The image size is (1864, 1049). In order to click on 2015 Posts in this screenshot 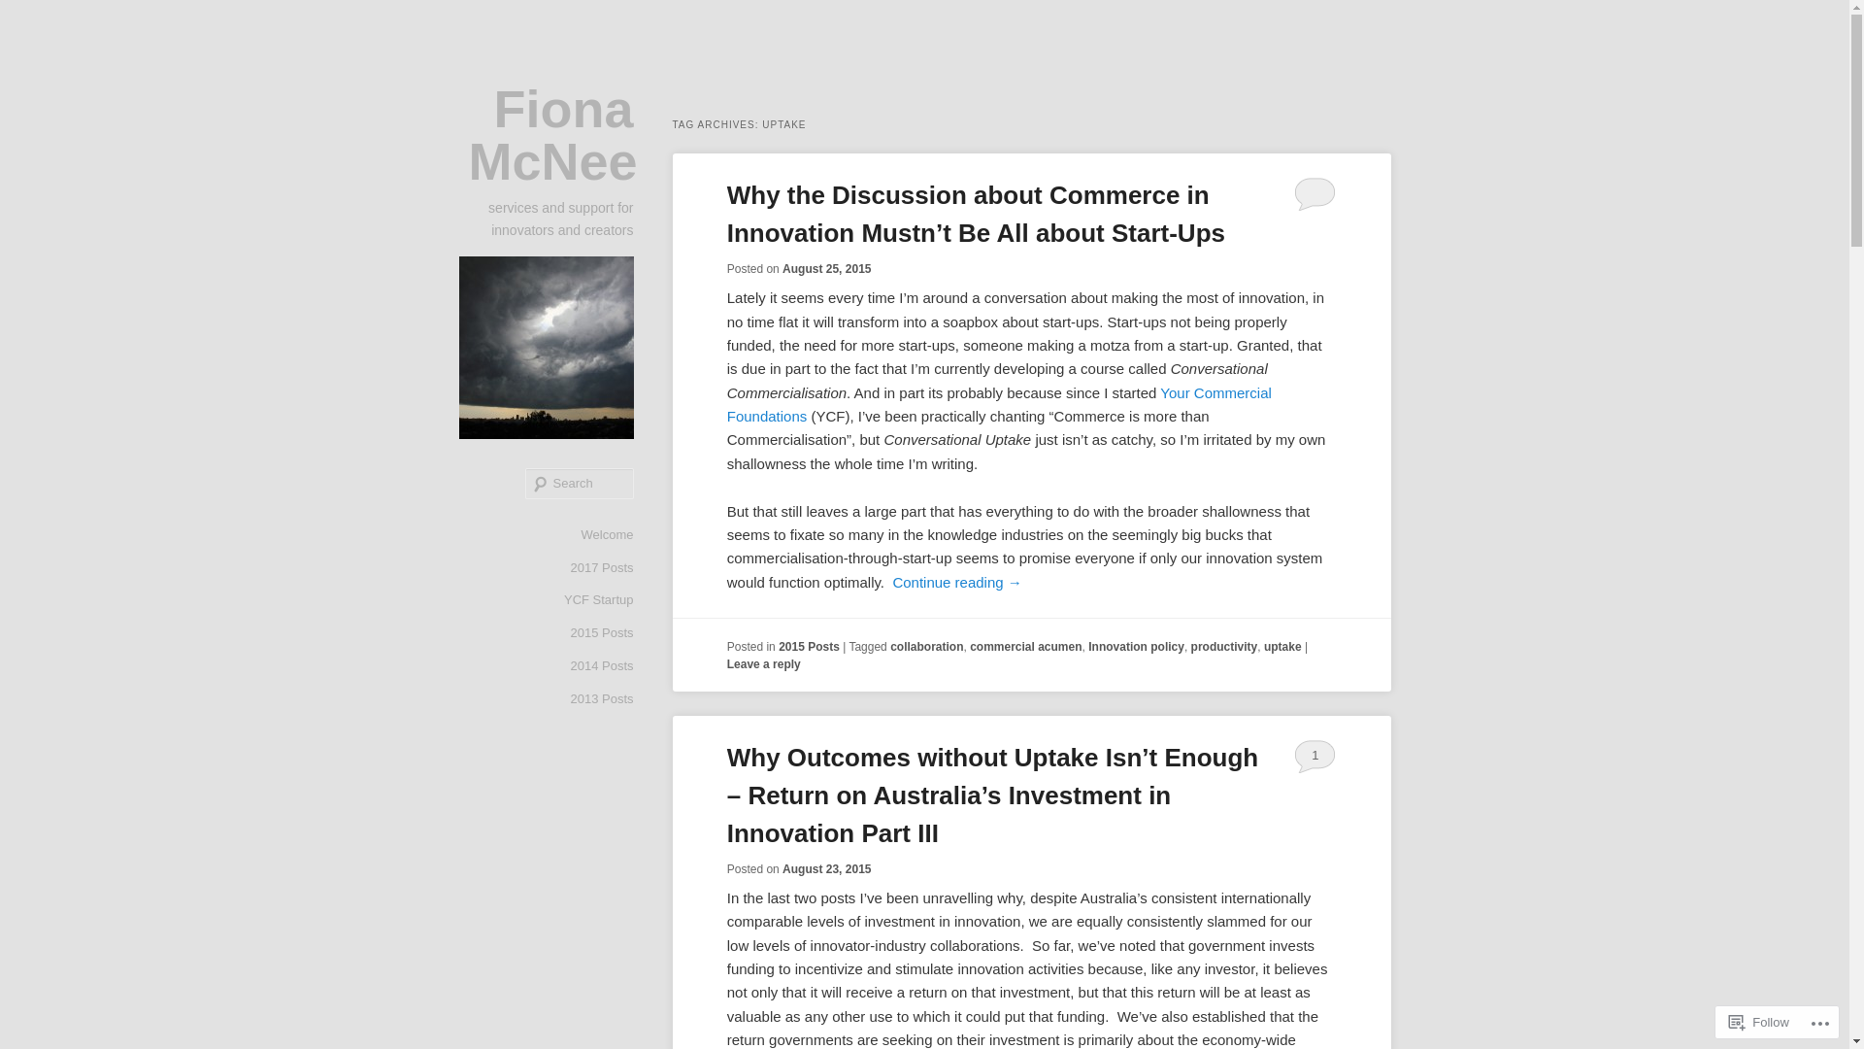, I will do `click(810, 647)`.